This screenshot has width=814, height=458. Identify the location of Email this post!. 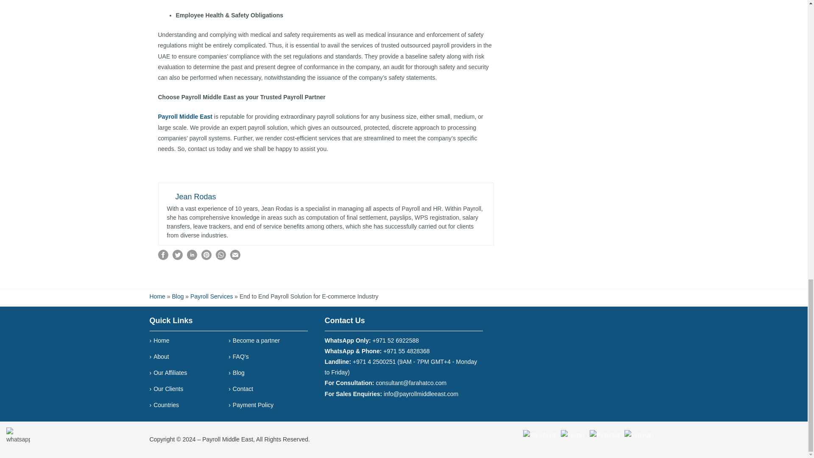
(235, 258).